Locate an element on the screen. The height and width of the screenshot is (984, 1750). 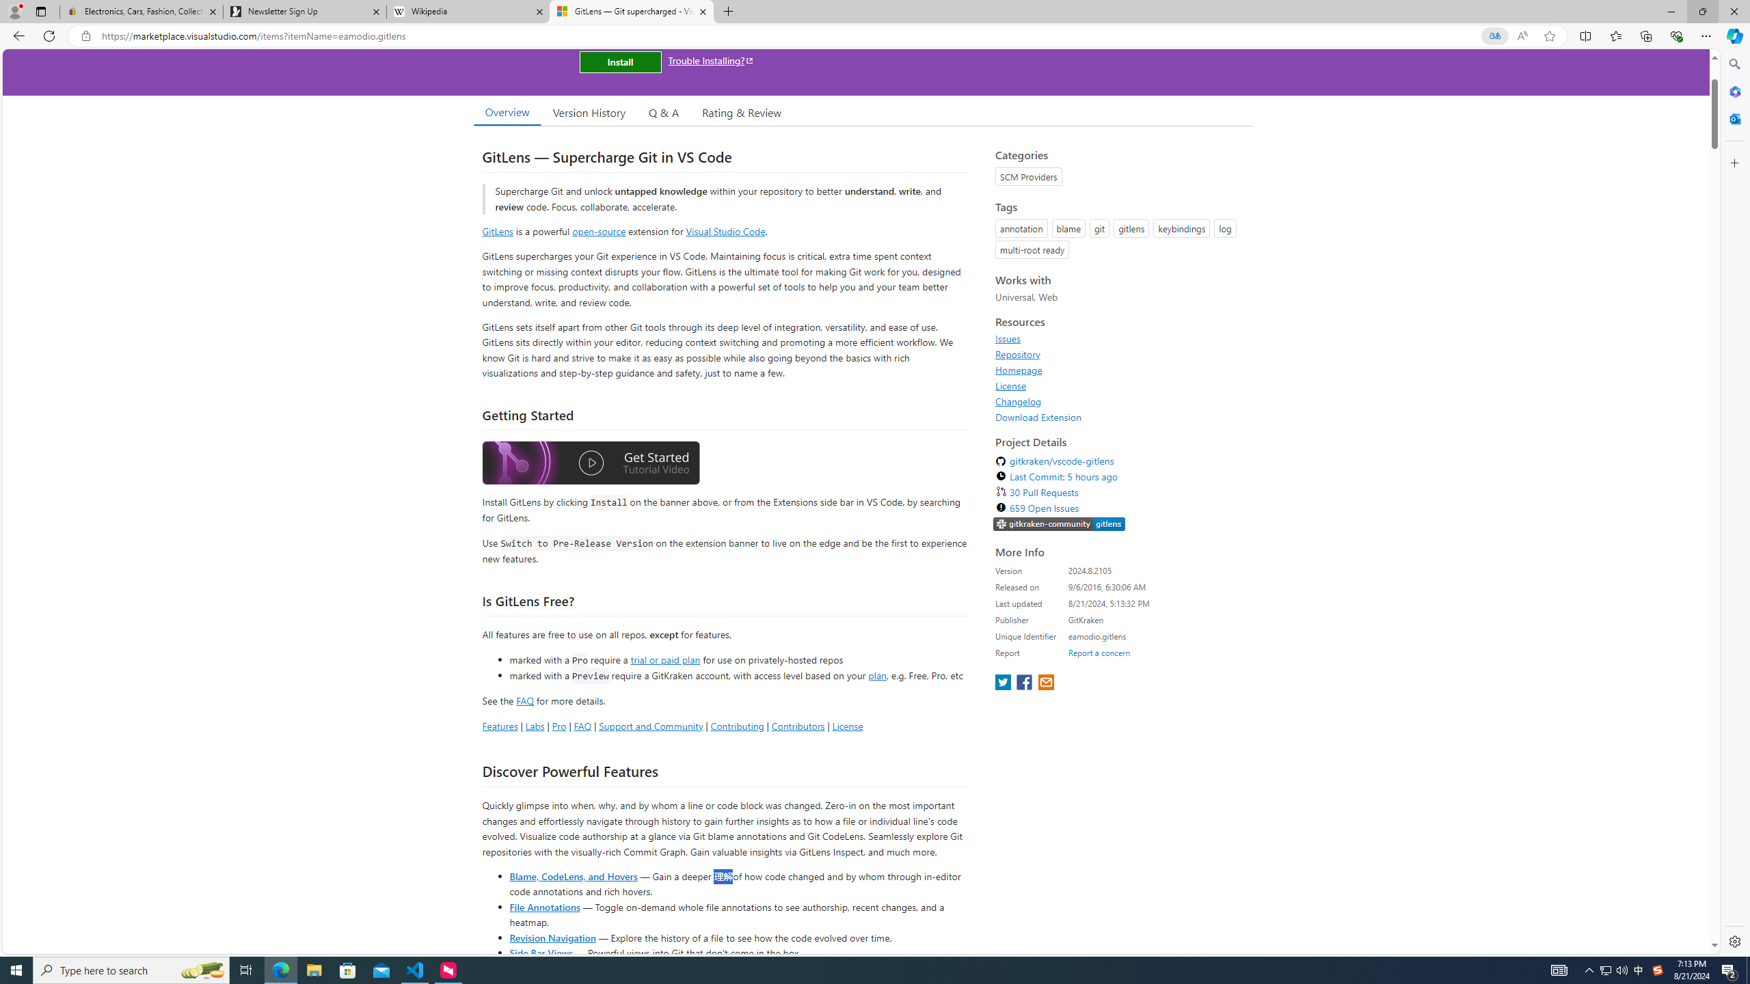
Download Extension is located at coordinates (1120, 417).